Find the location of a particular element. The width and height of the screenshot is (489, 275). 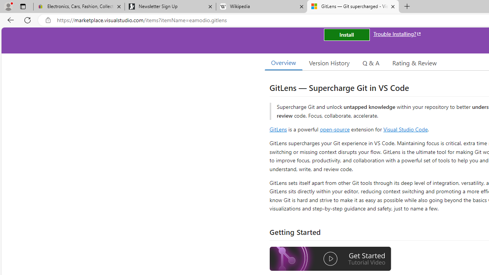

Version History is located at coordinates (329, 63).